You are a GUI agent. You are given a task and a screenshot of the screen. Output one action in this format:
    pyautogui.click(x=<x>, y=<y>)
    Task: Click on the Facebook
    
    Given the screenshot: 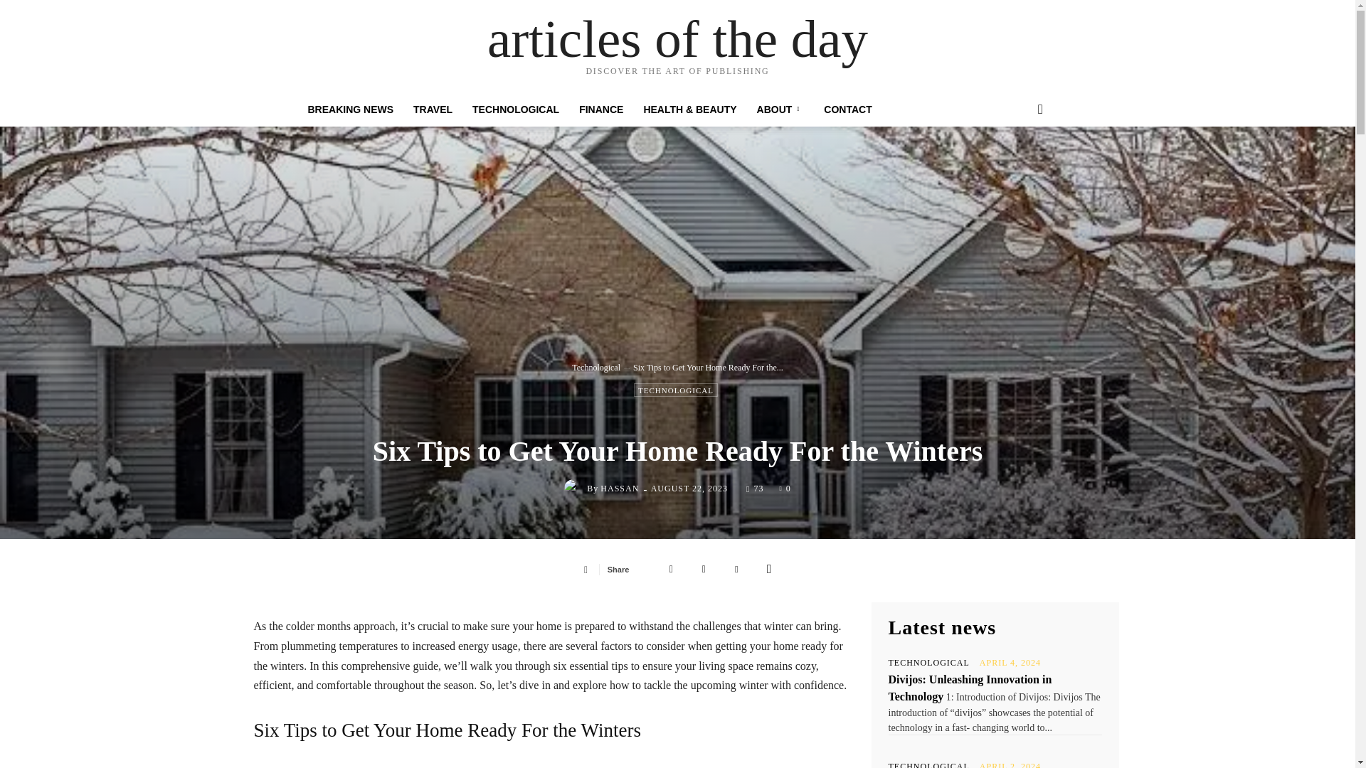 What is the action you would take?
    pyautogui.click(x=671, y=568)
    